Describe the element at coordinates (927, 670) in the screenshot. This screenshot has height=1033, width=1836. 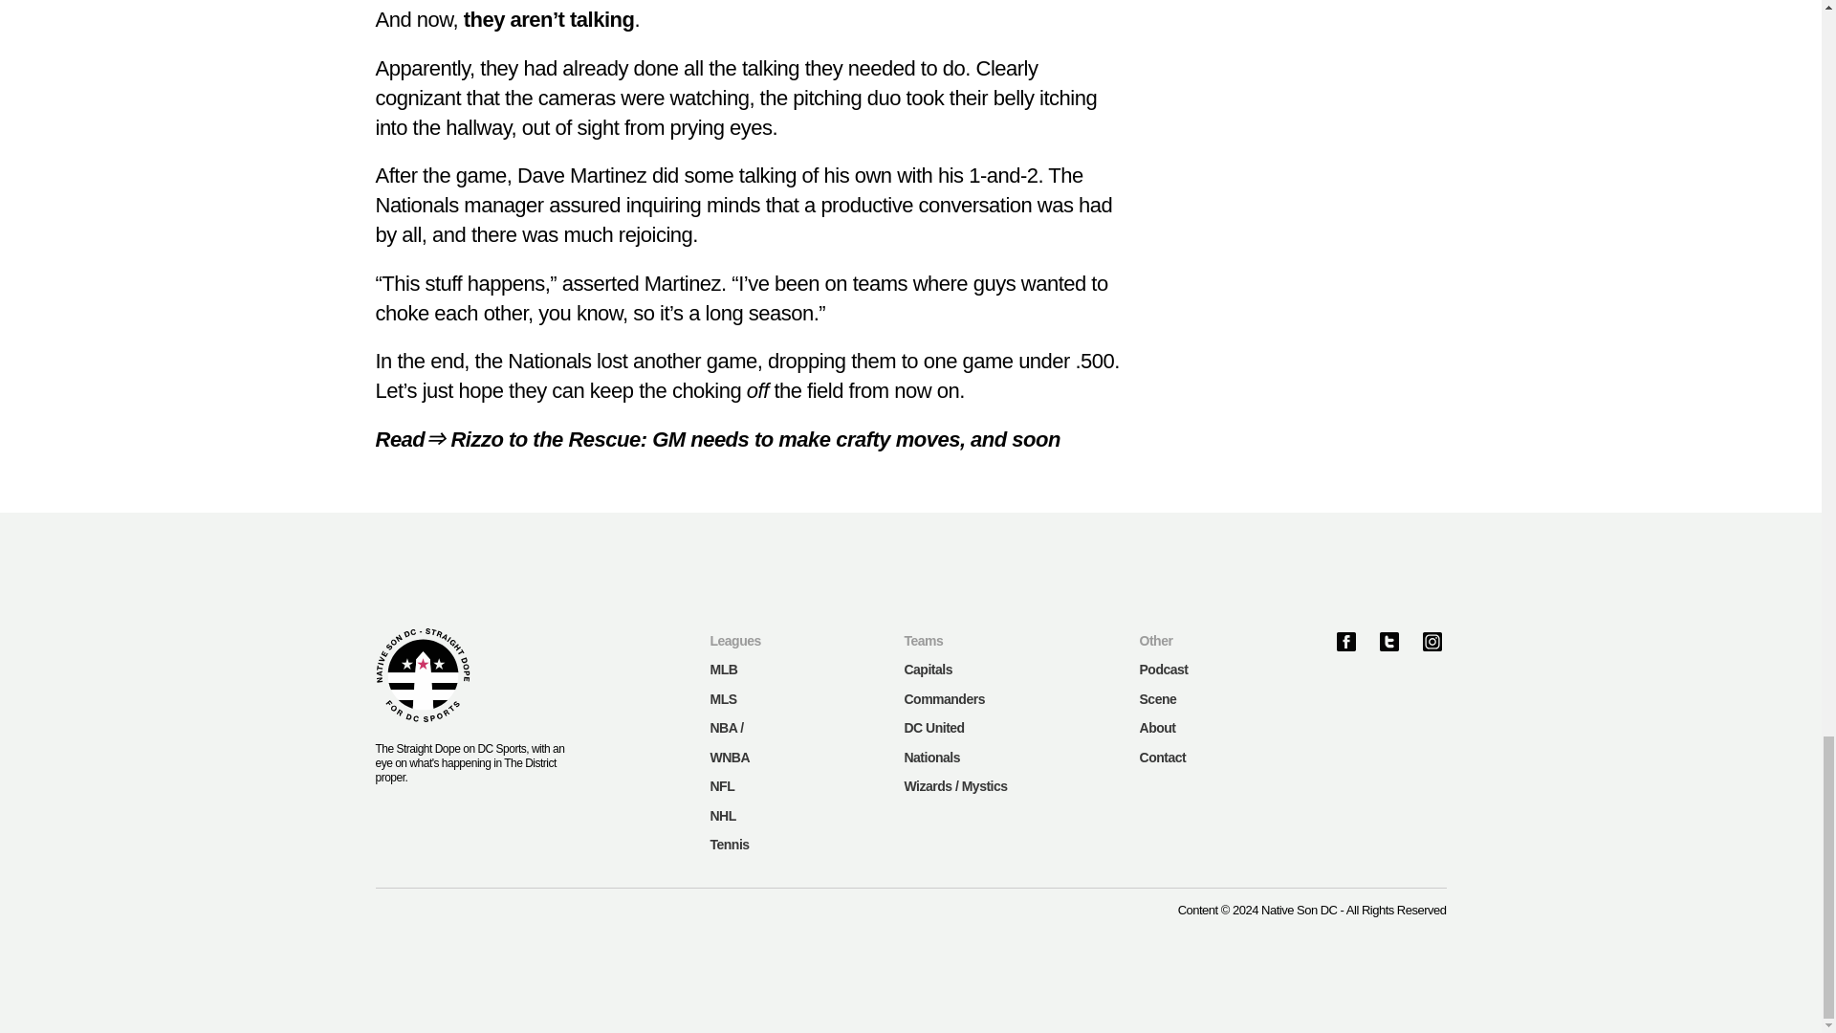
I see `Capitals` at that location.